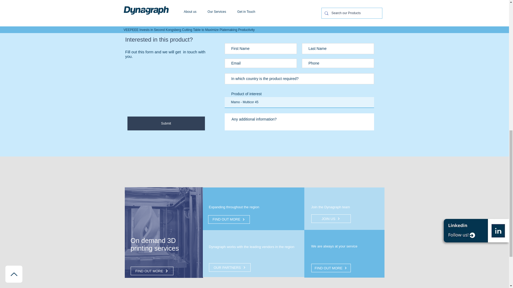 Image resolution: width=513 pixels, height=288 pixels. Describe the element at coordinates (299, 102) in the screenshot. I see `Mamo - Multicor 45` at that location.